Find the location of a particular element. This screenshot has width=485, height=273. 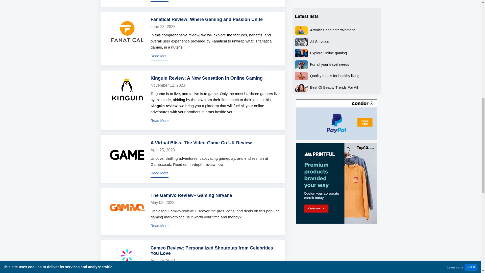

Publish time is located at coordinates (215, 150).